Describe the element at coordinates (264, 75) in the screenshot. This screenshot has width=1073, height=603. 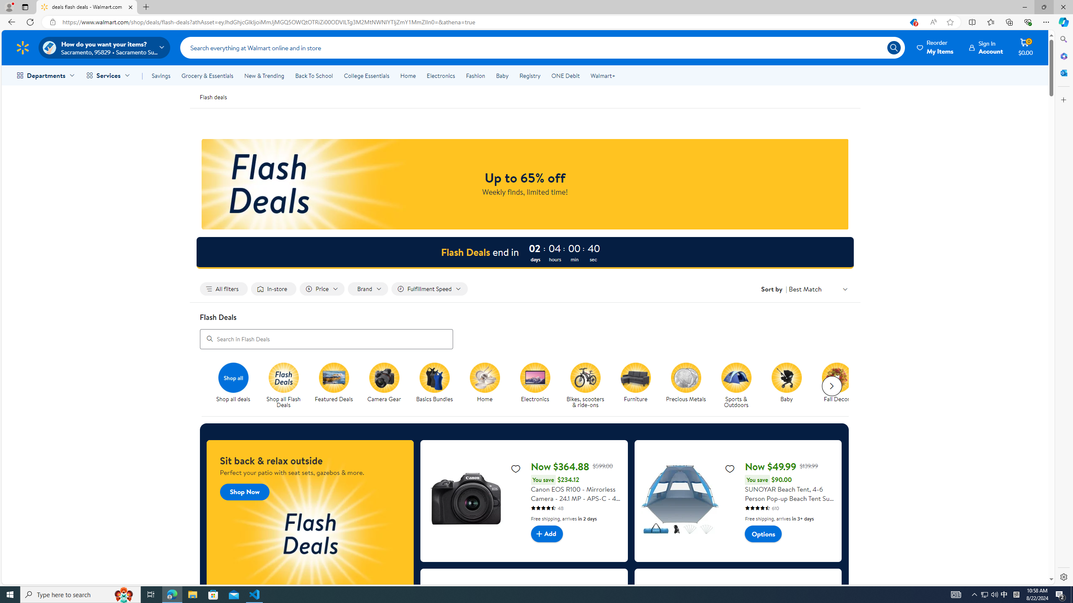
I see `New & Trending` at that location.